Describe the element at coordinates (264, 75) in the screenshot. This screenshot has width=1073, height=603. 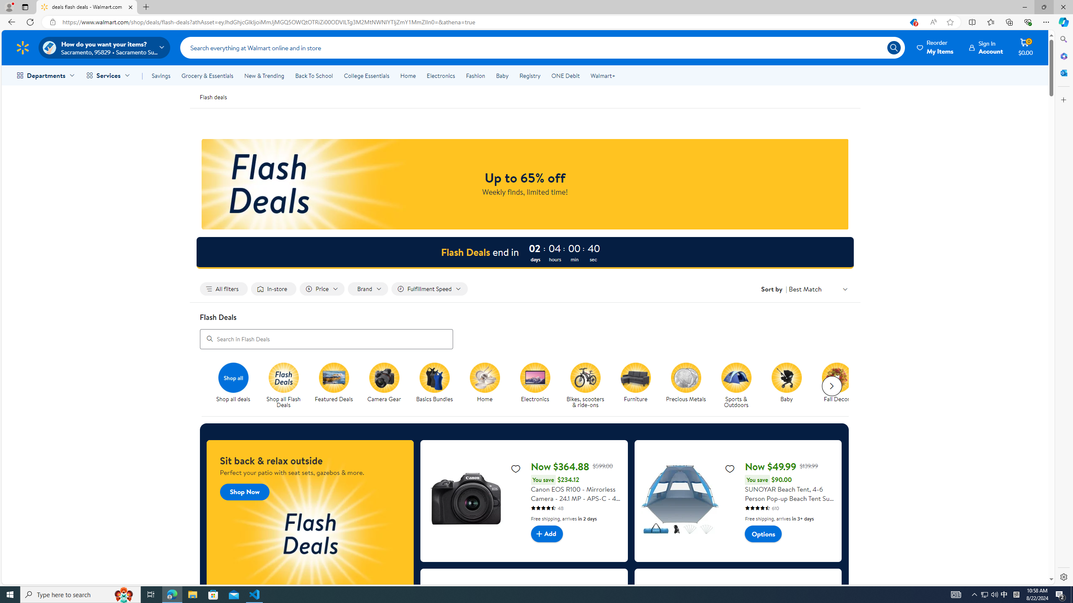
I see `New & Trending` at that location.